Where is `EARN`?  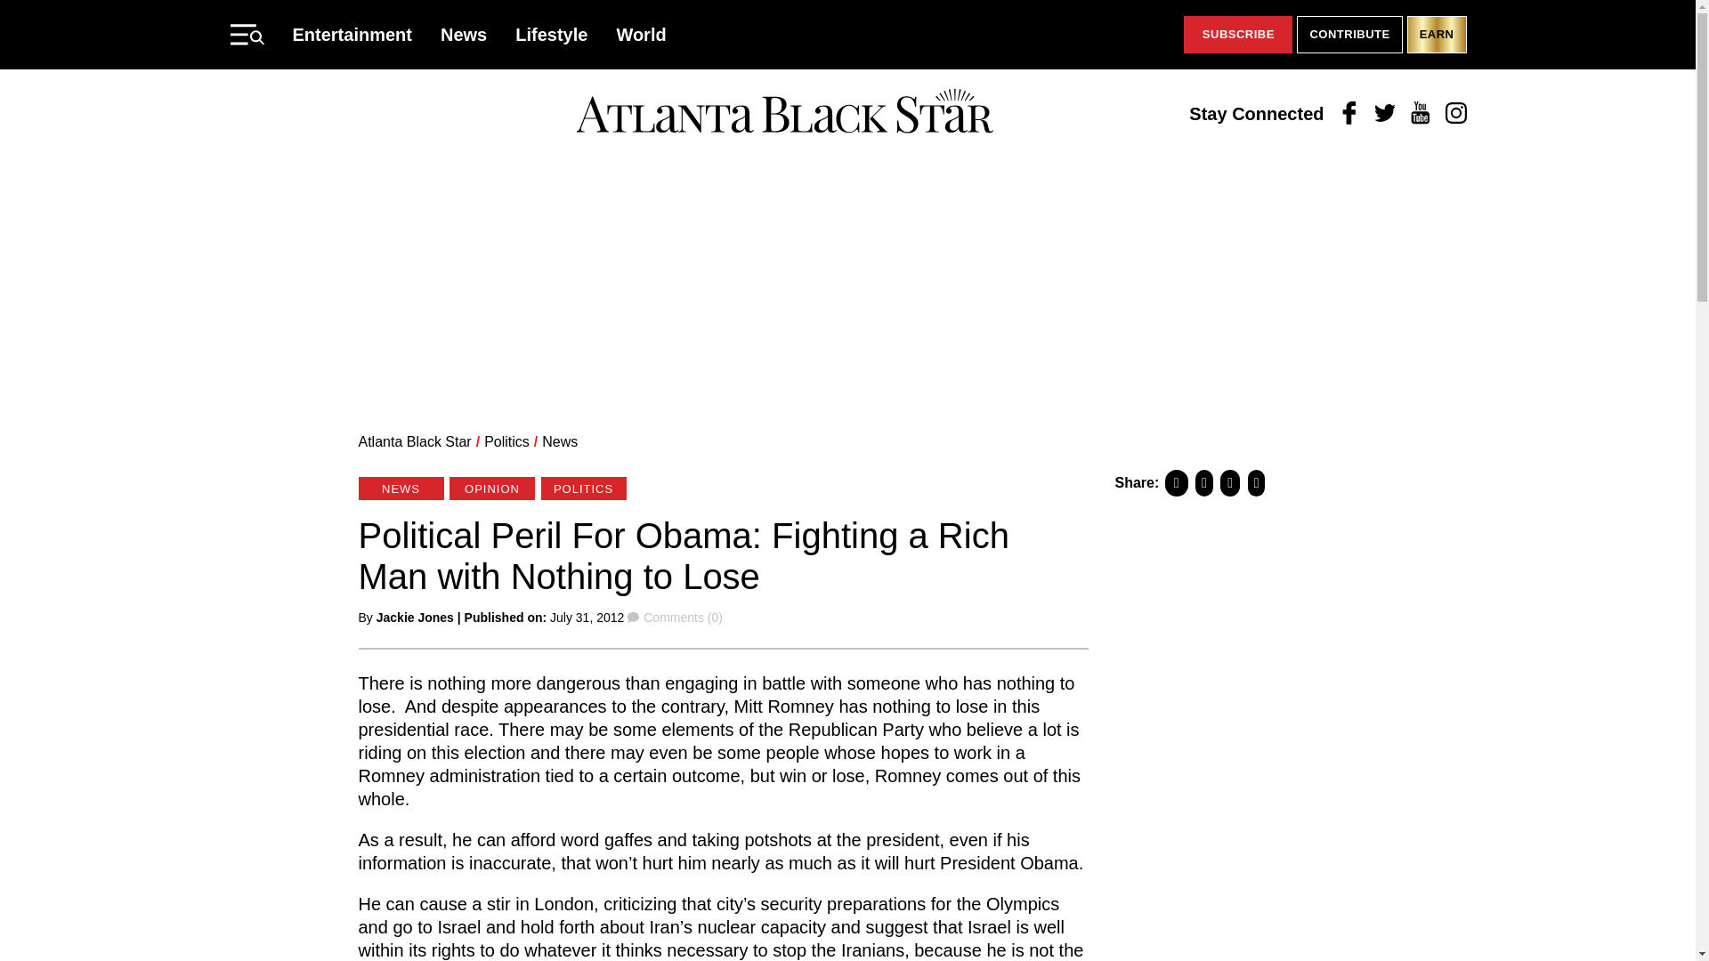
EARN is located at coordinates (1437, 35).